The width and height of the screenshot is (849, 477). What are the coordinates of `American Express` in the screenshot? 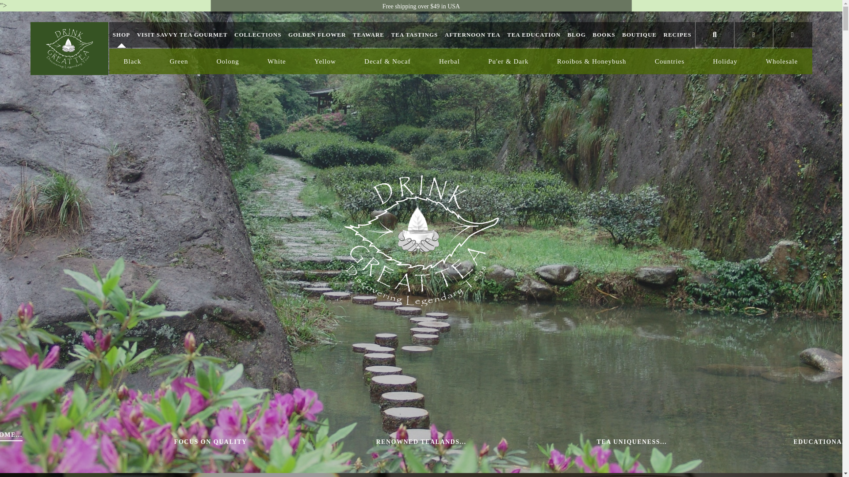 It's located at (515, 439).